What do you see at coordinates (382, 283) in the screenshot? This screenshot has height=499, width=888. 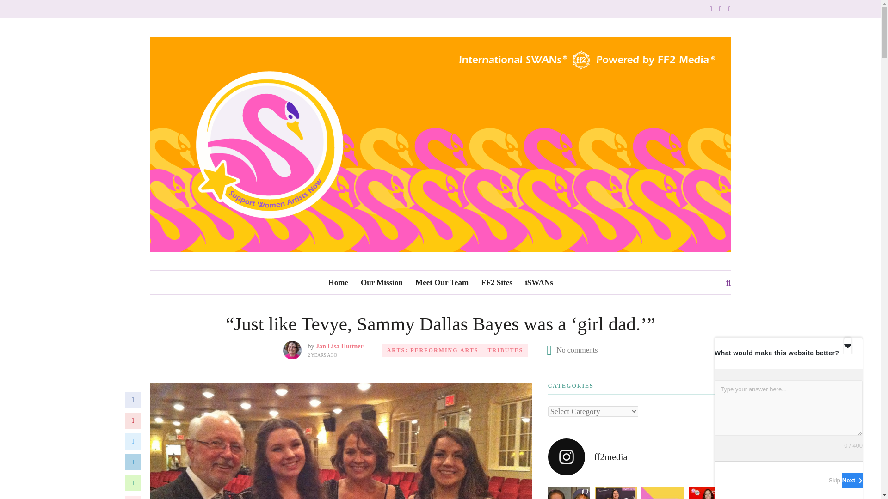 I see `Our Mission` at bounding box center [382, 283].